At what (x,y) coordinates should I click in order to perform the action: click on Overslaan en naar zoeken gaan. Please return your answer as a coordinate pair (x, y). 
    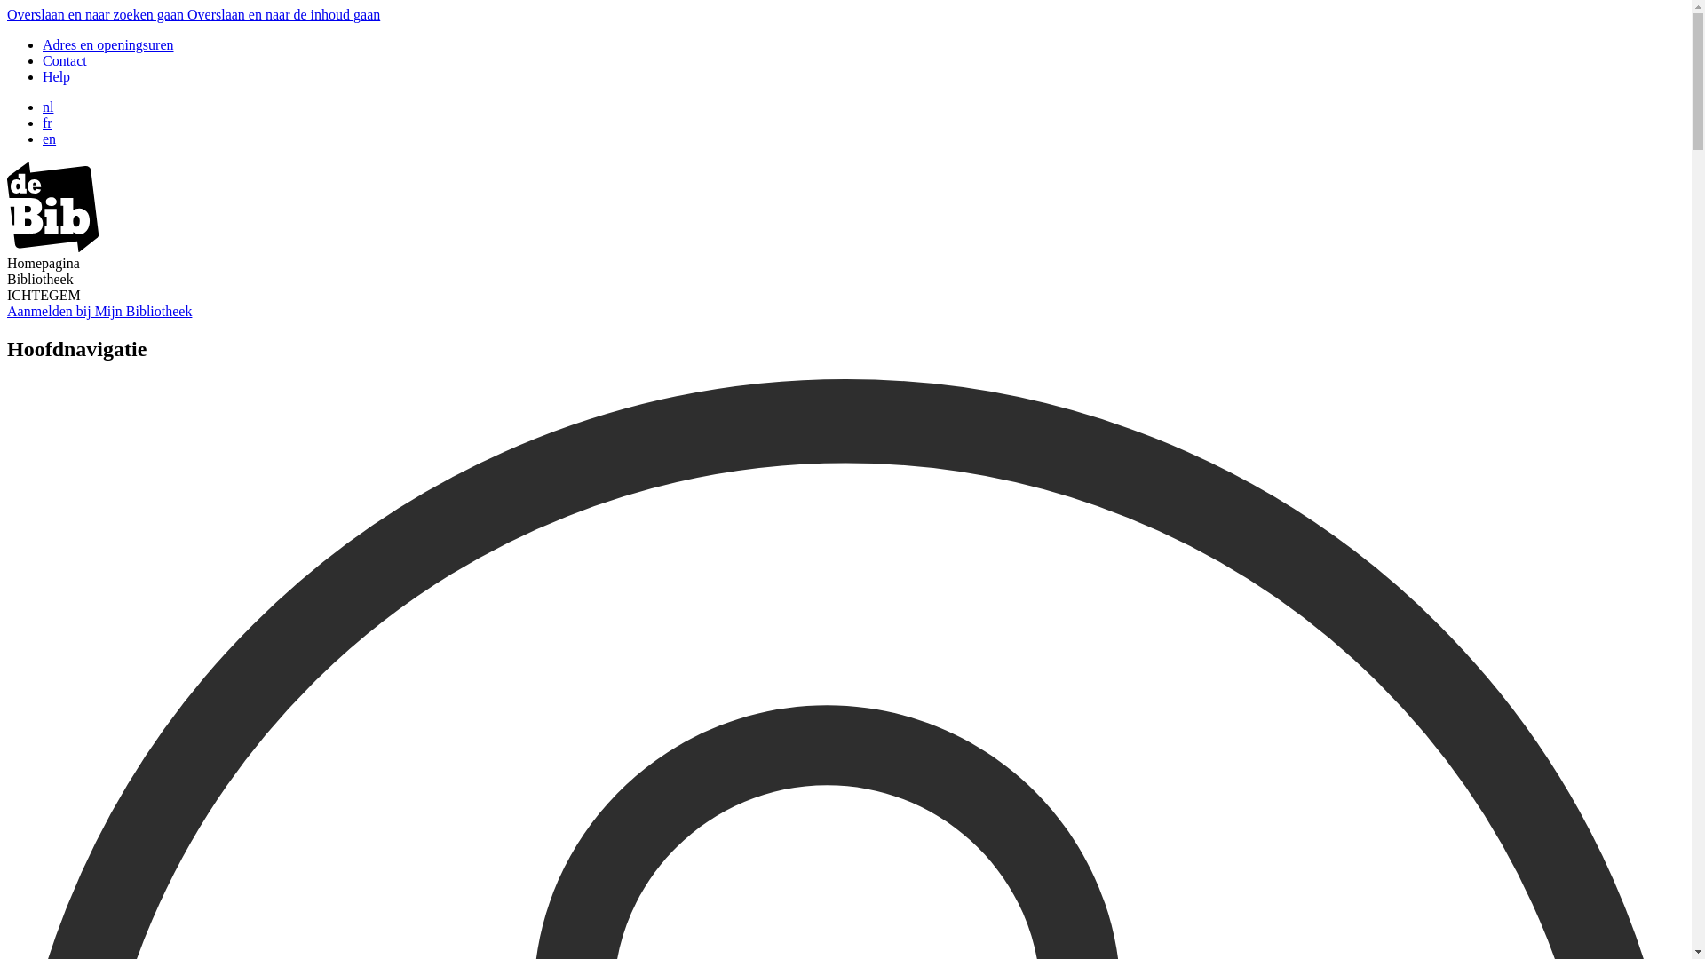
    Looking at the image, I should click on (98, 14).